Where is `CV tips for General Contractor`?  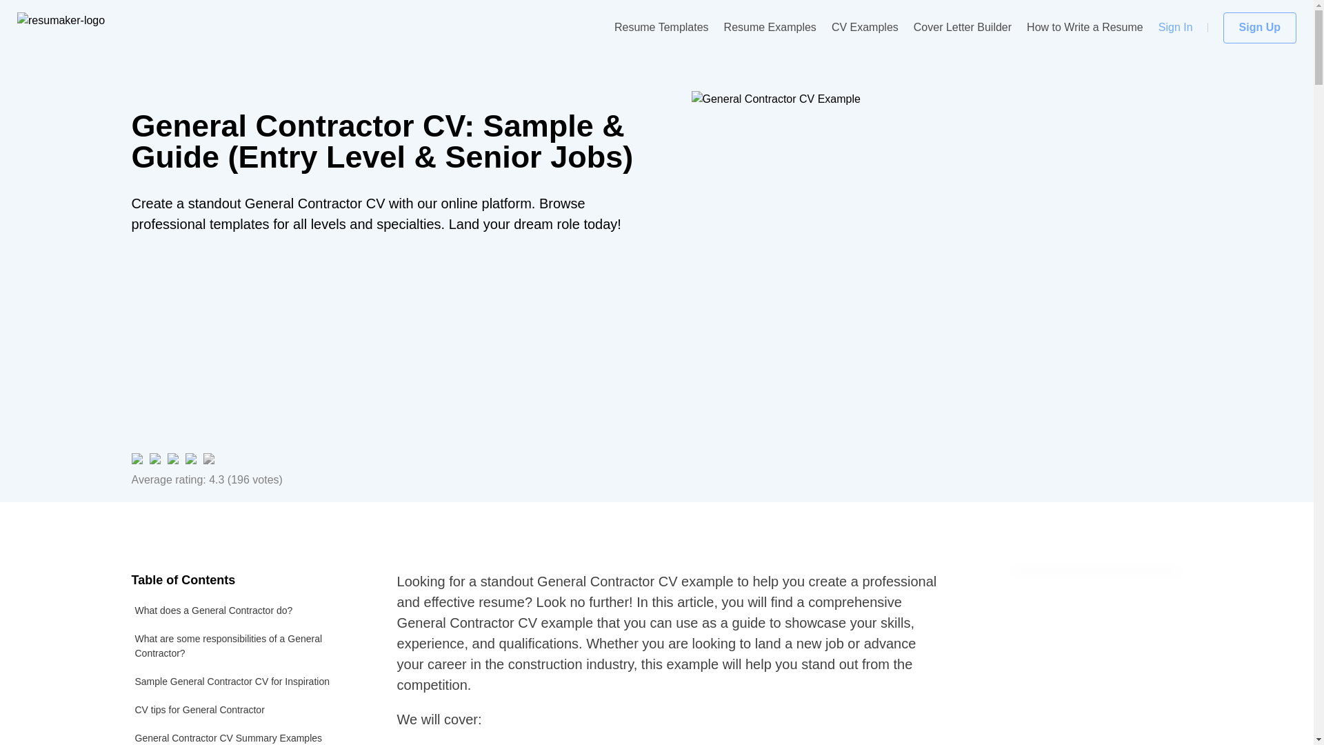
CV tips for General Contractor is located at coordinates (246, 709).